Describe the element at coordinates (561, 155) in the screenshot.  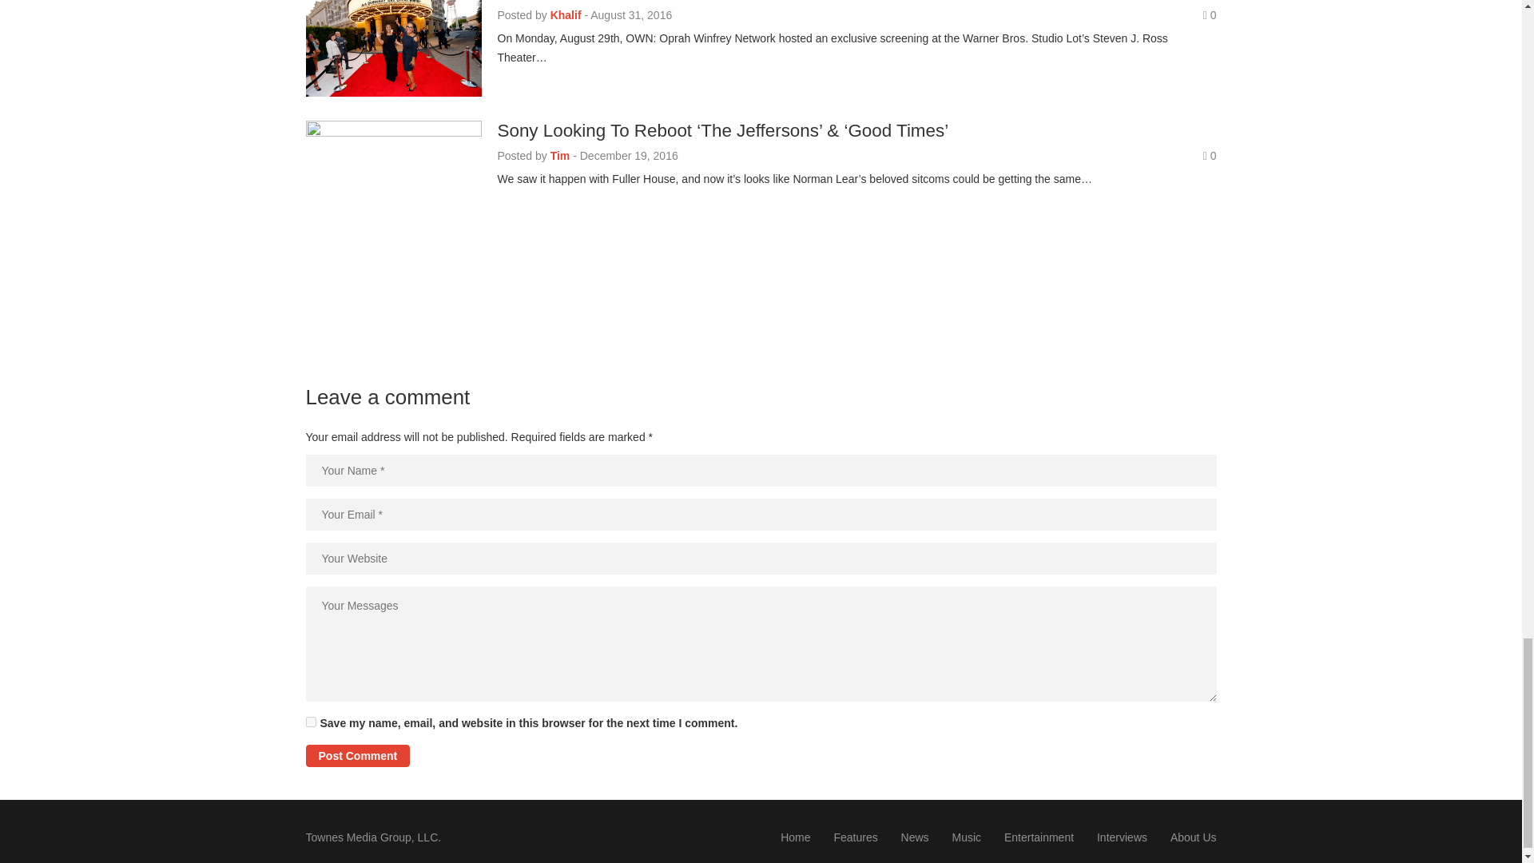
I see `Posts by Tim` at that location.